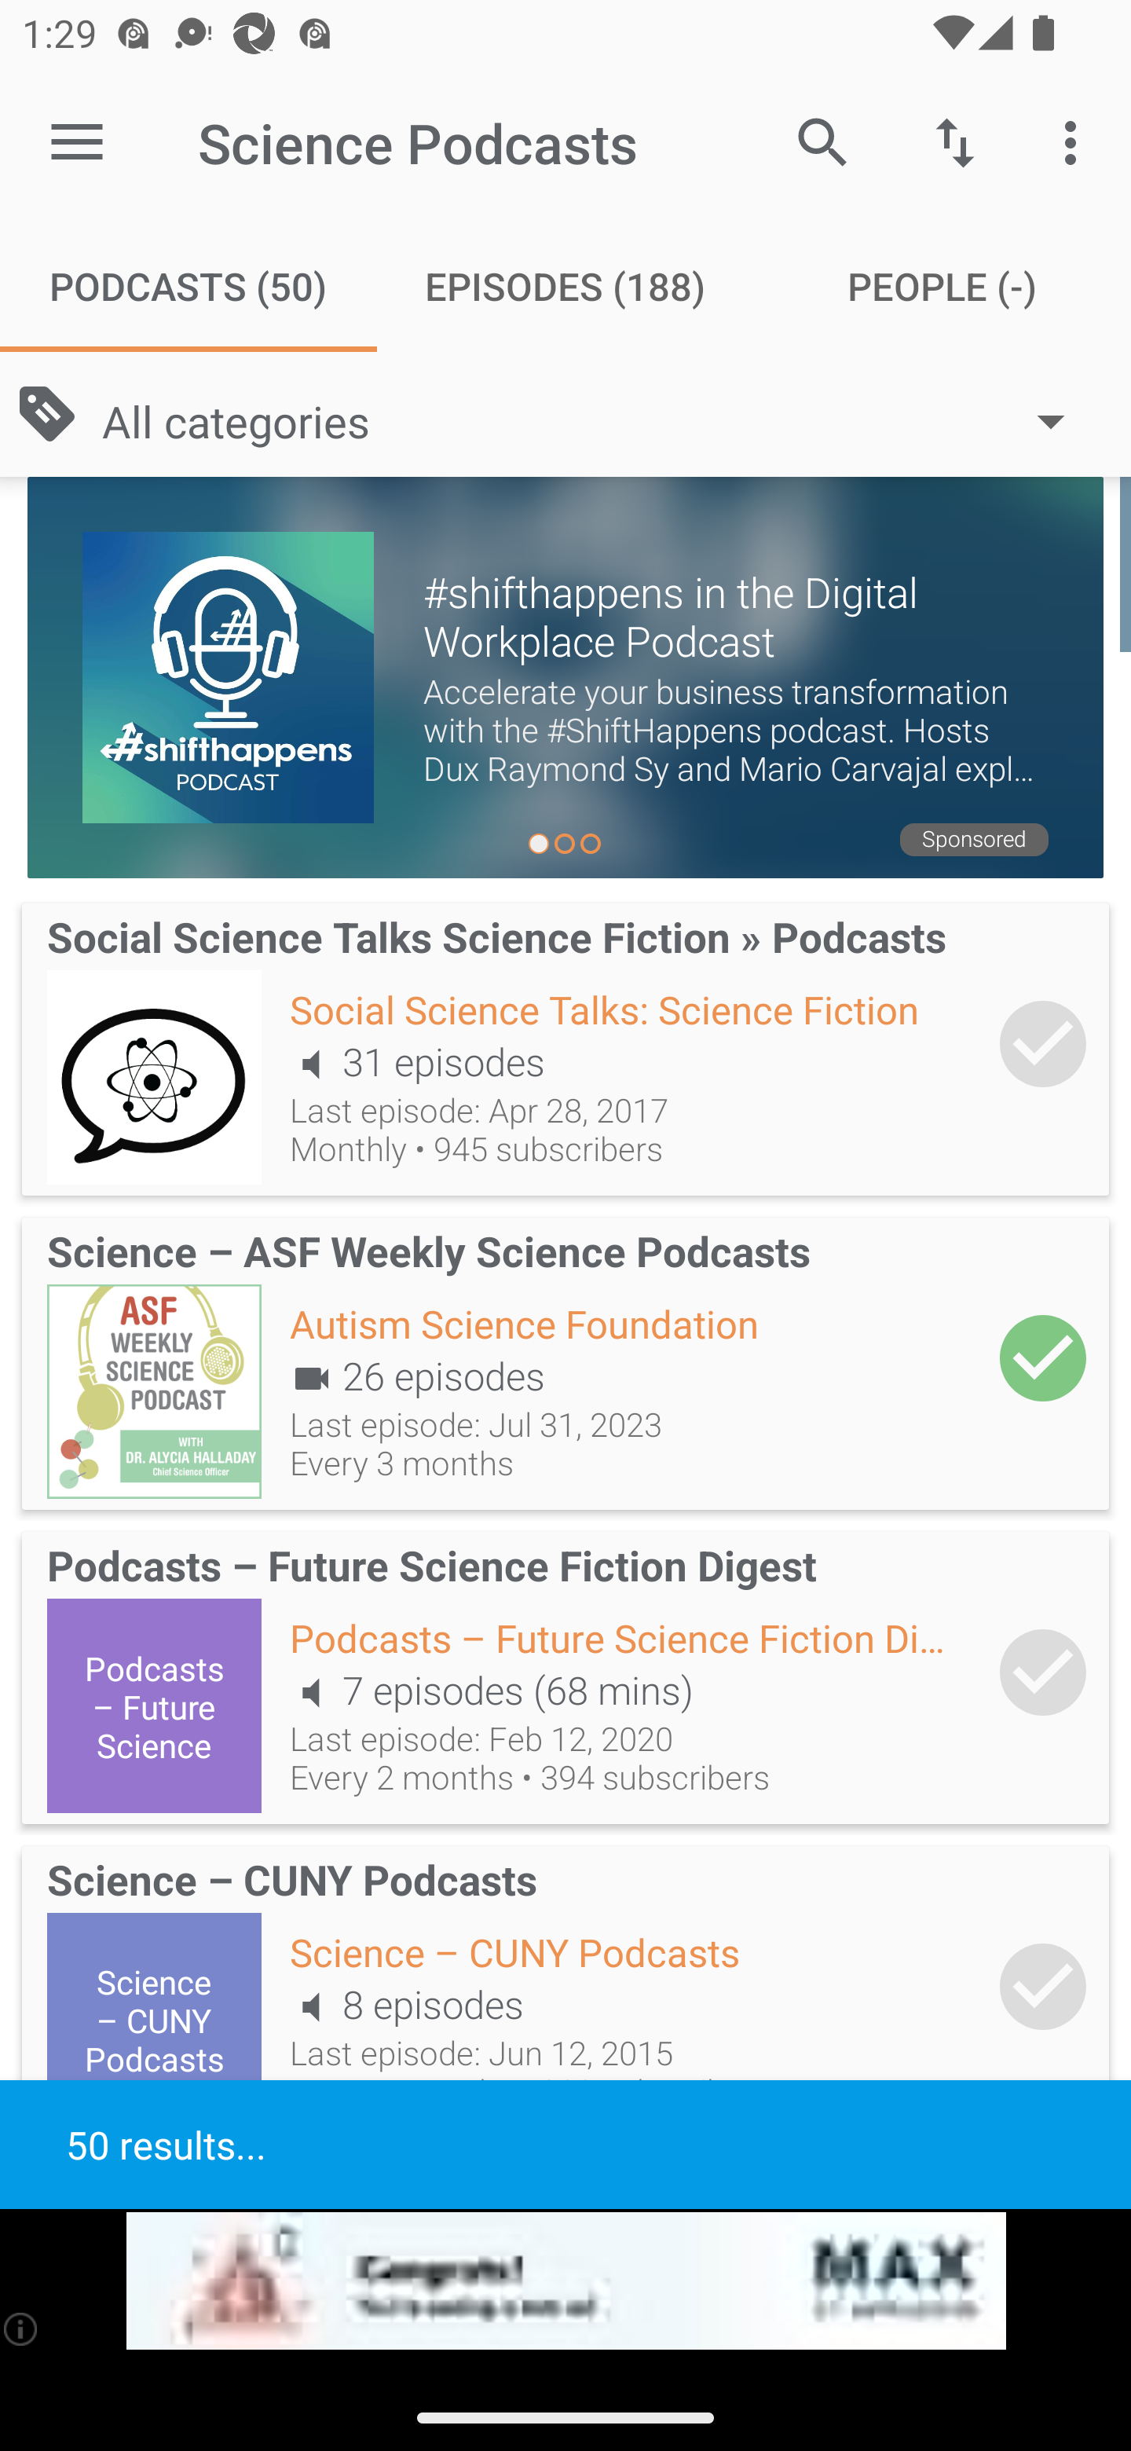 This screenshot has height=2451, width=1131. Describe the element at coordinates (1076, 141) in the screenshot. I see `More options` at that location.